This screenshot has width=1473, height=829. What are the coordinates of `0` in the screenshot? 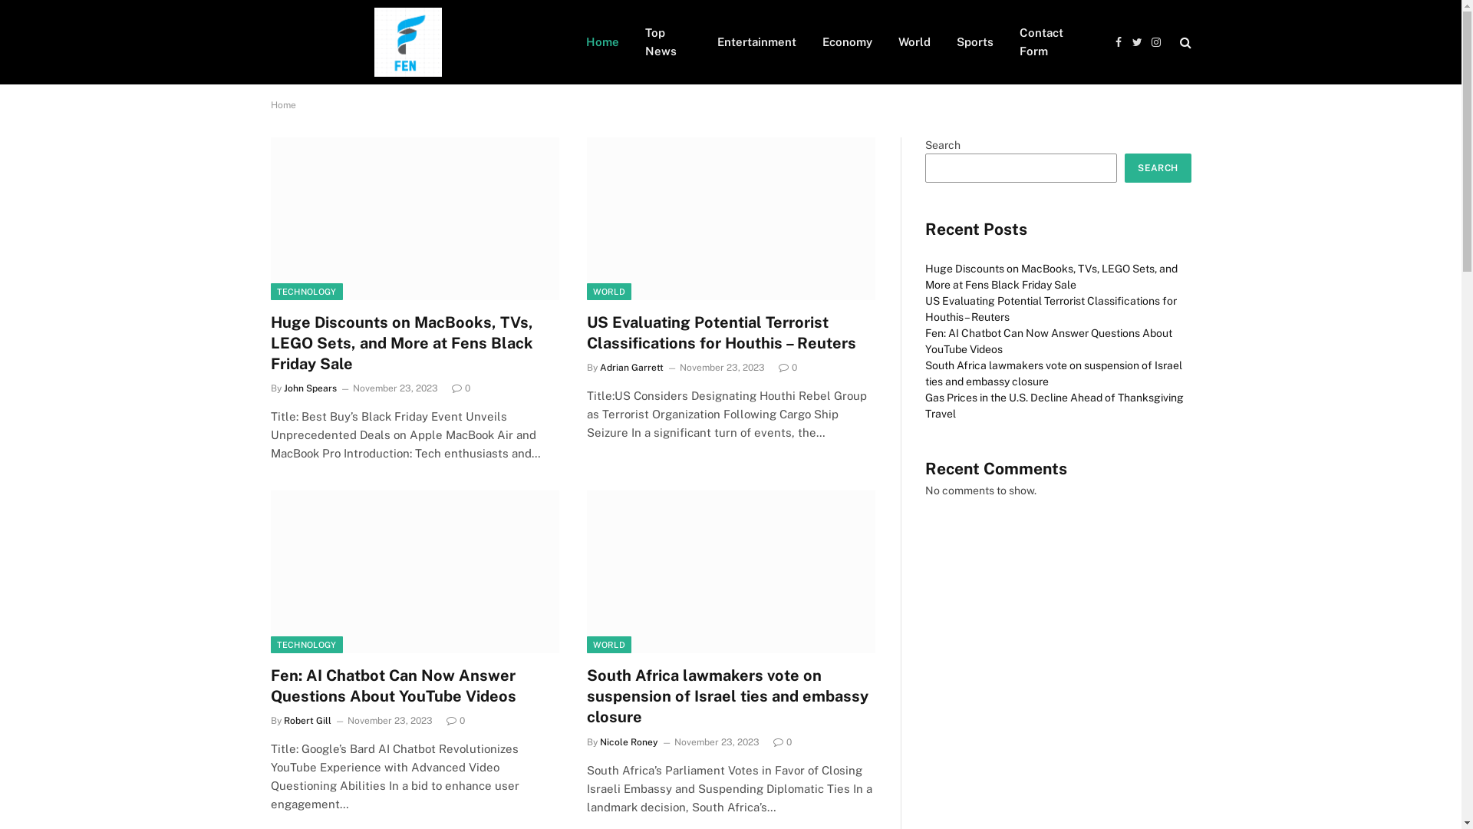 It's located at (460, 388).